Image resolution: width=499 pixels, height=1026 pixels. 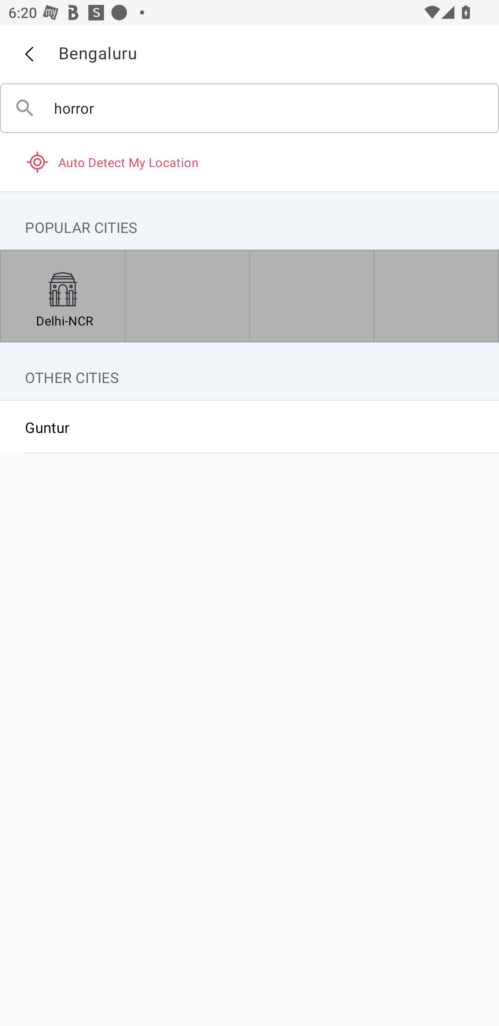 I want to click on Back, so click(x=29, y=54).